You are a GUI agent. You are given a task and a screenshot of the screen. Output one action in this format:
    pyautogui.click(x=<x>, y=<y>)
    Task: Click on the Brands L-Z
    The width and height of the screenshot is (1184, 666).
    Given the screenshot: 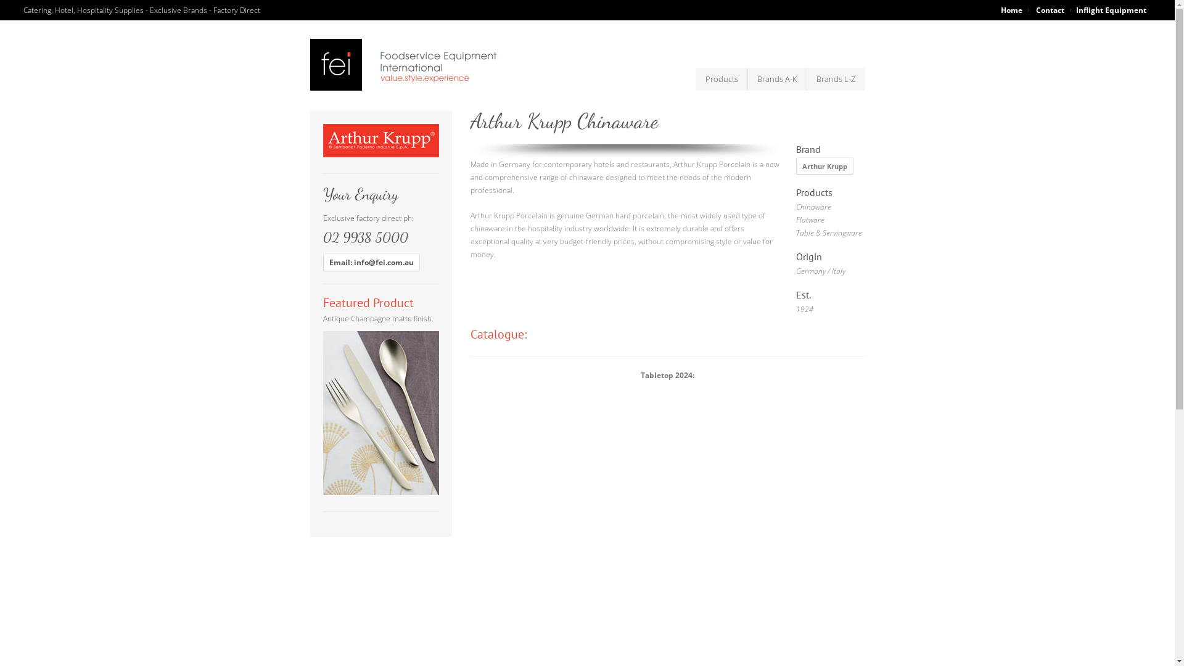 What is the action you would take?
    pyautogui.click(x=835, y=79)
    